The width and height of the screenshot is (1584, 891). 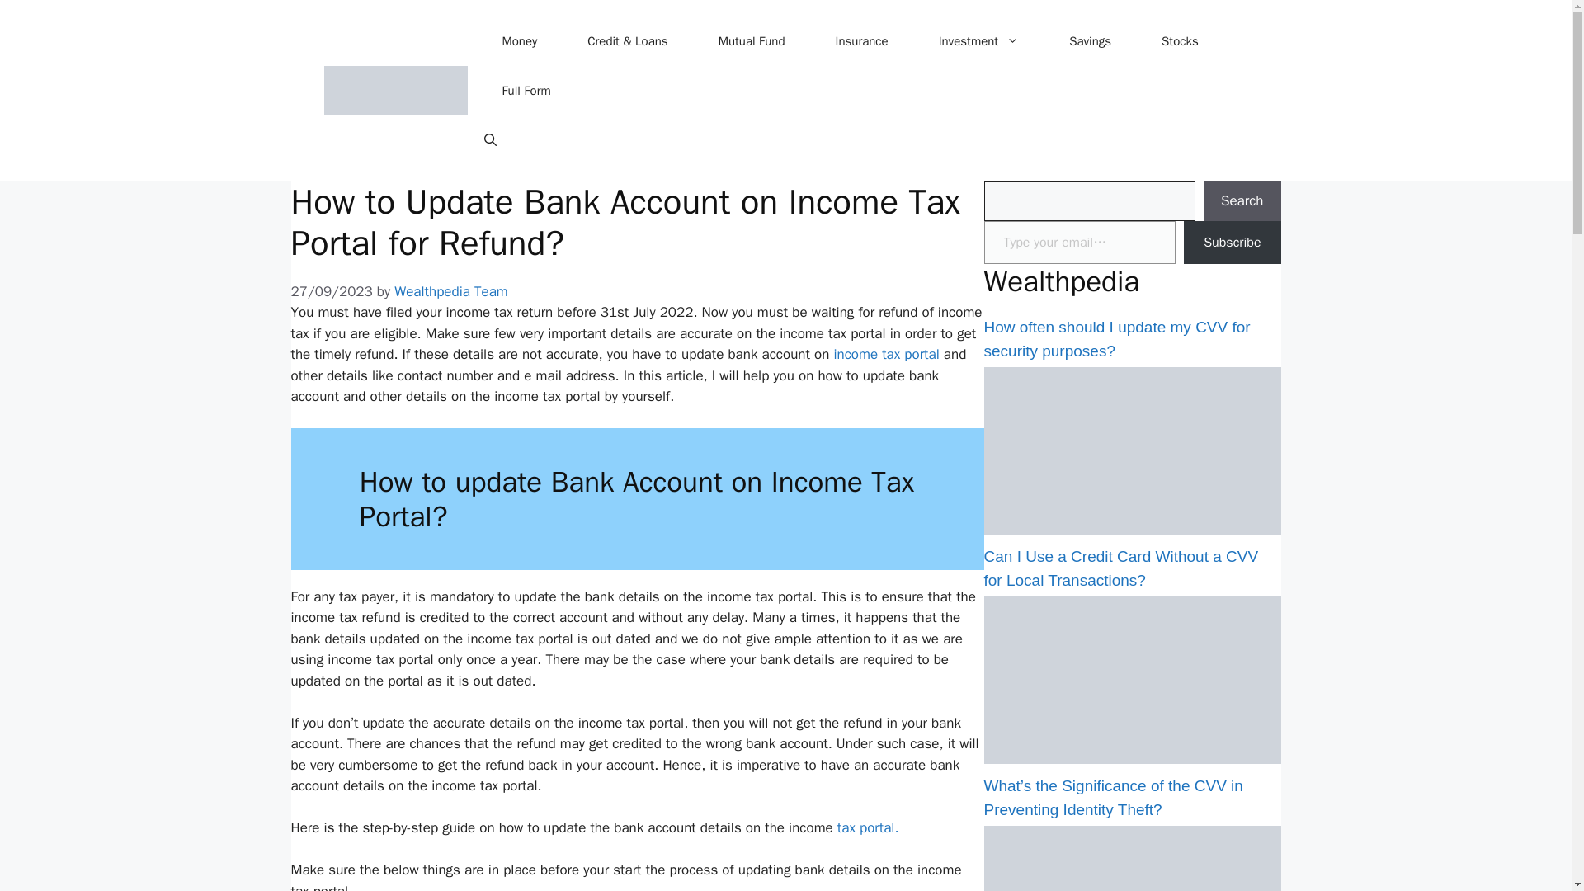 What do you see at coordinates (451, 291) in the screenshot?
I see `View all posts by Wealthpedia Team` at bounding box center [451, 291].